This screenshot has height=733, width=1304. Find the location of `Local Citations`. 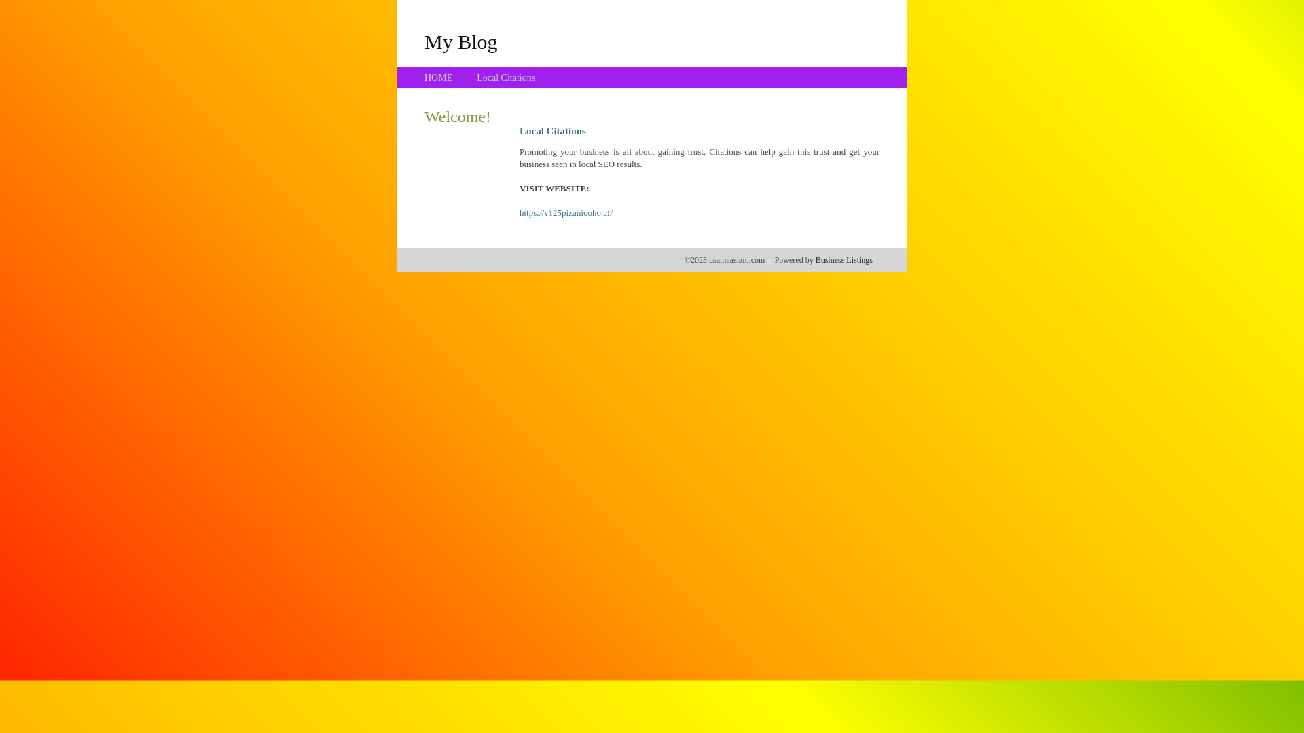

Local Citations is located at coordinates (506, 77).